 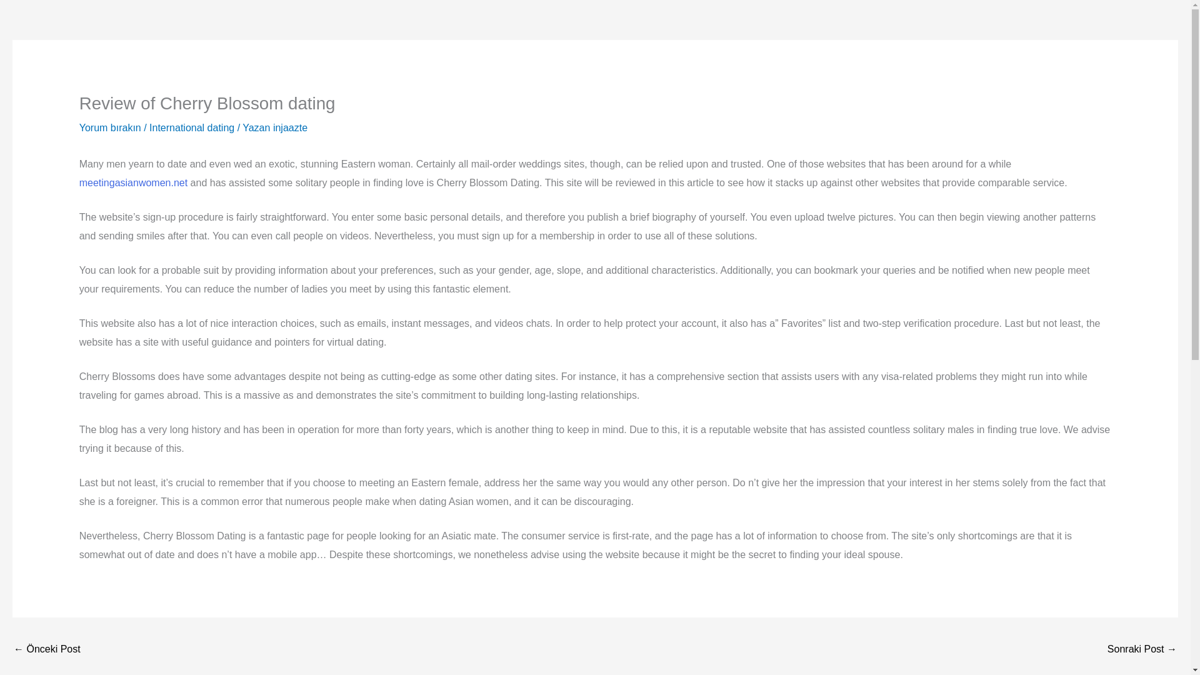 I want to click on injaazte, so click(x=290, y=127).